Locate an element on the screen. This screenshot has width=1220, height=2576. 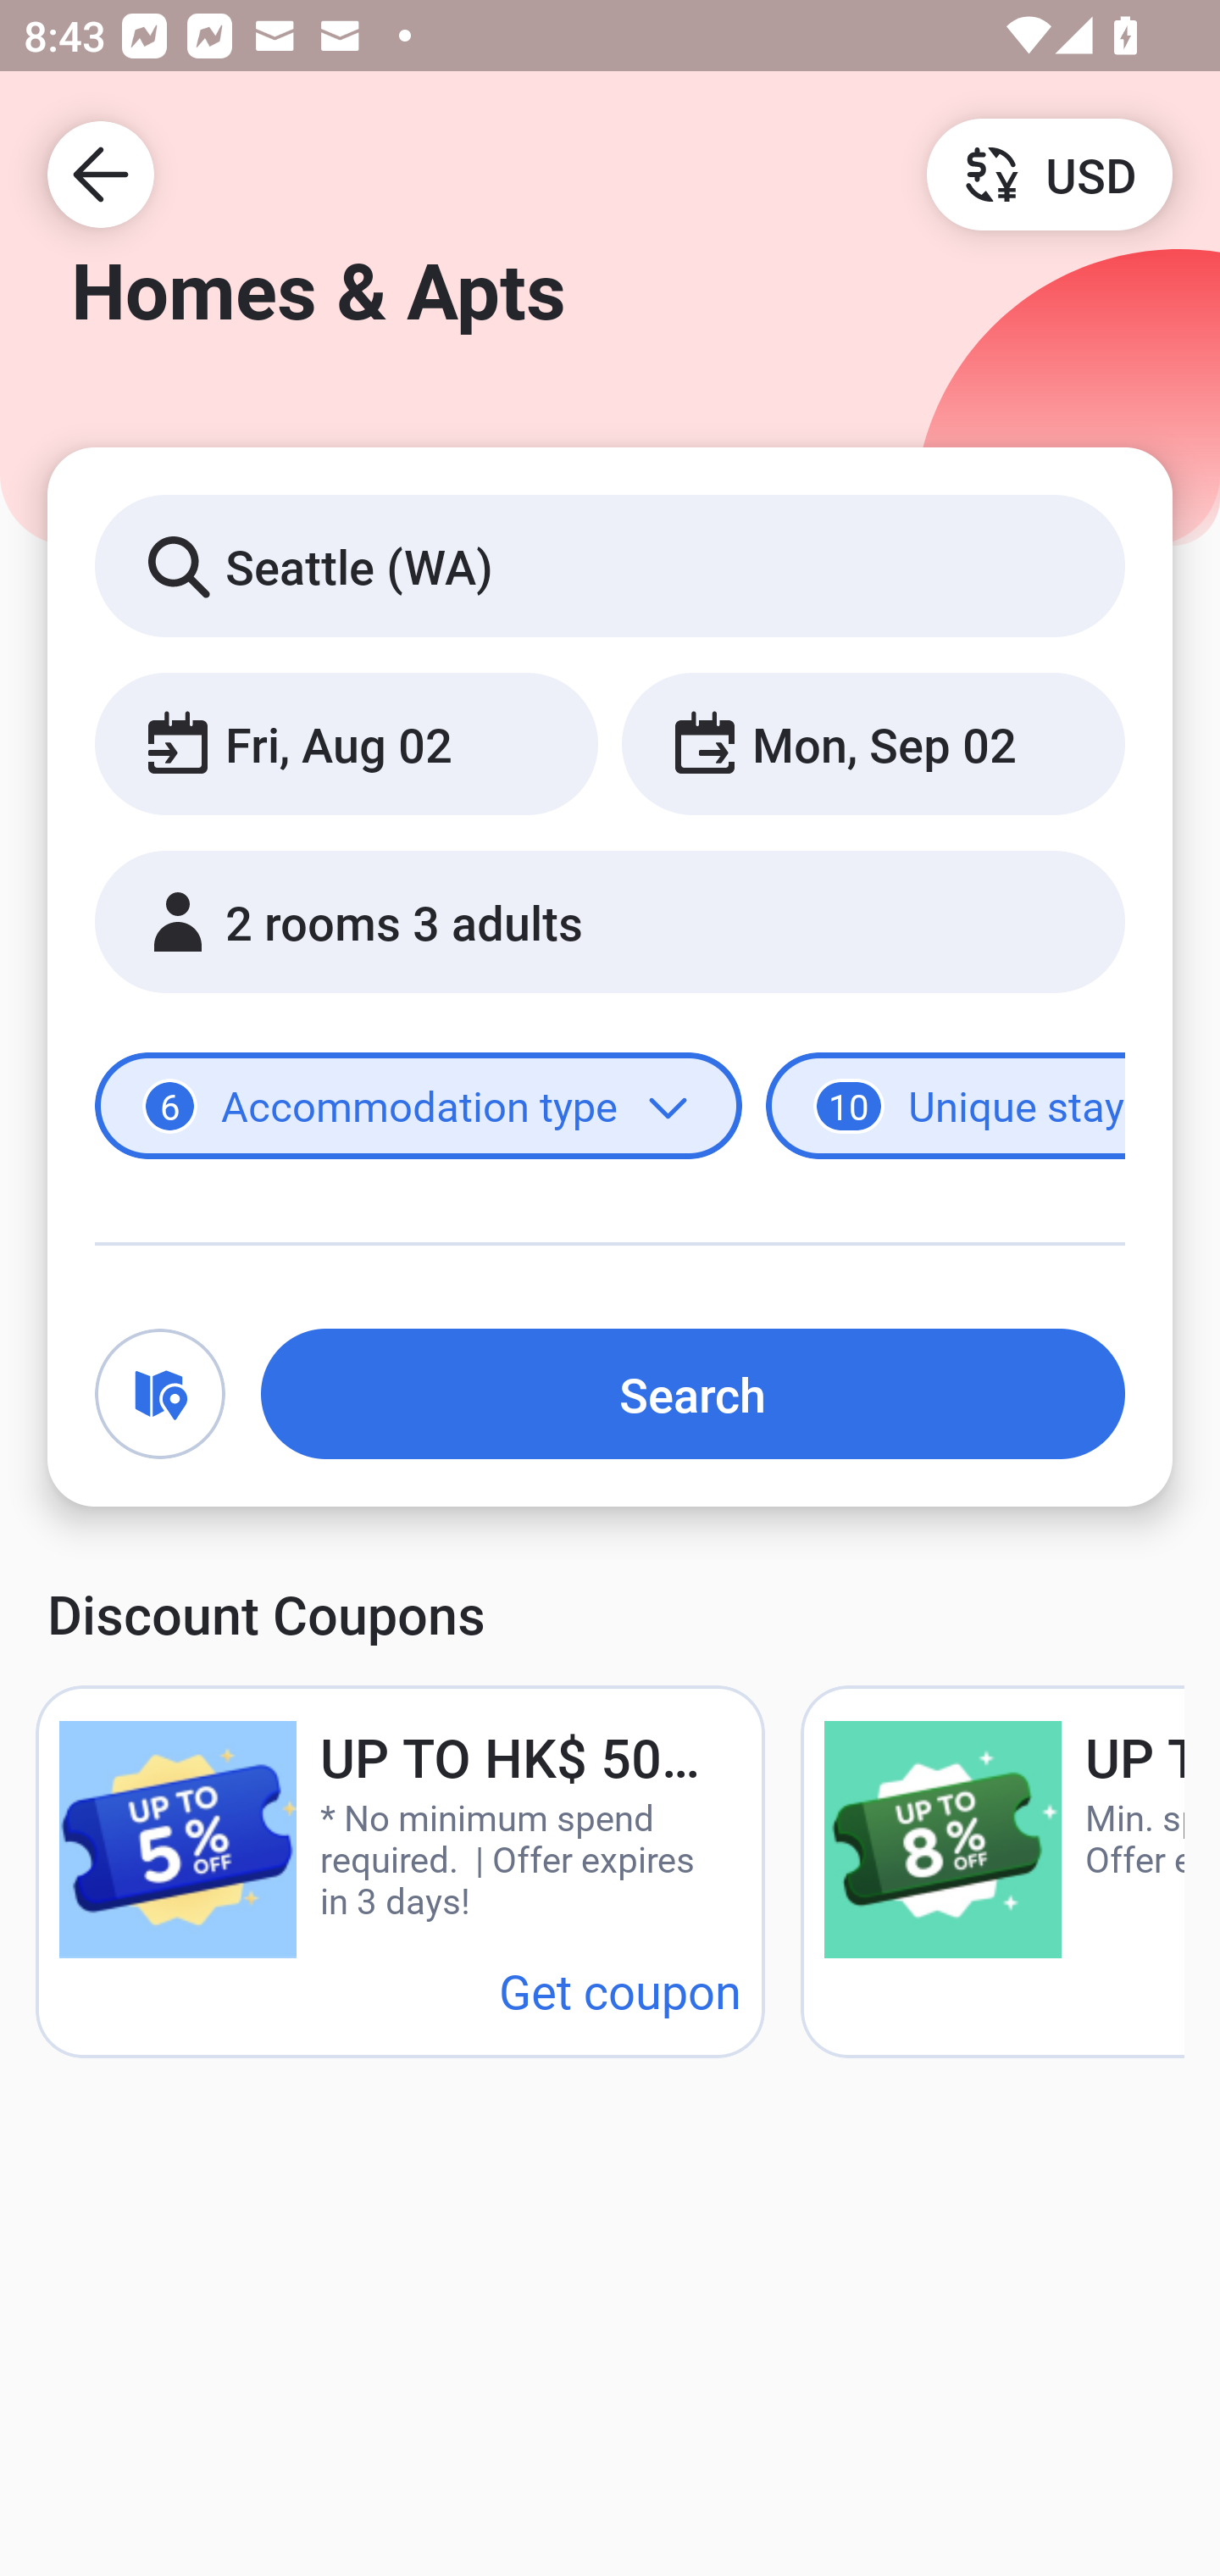
Seattle (WA) is located at coordinates (610, 564).